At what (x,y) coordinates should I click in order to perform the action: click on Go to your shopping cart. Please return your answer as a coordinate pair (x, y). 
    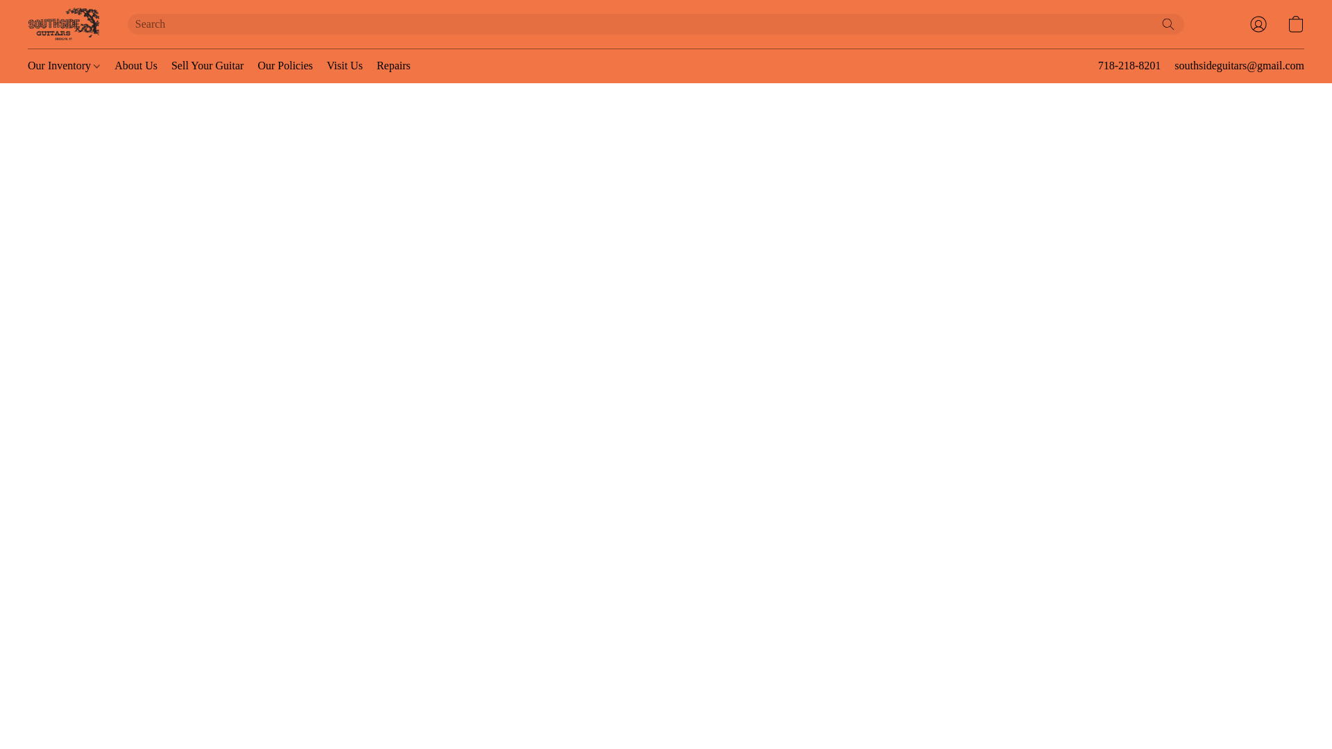
    Looking at the image, I should click on (1296, 24).